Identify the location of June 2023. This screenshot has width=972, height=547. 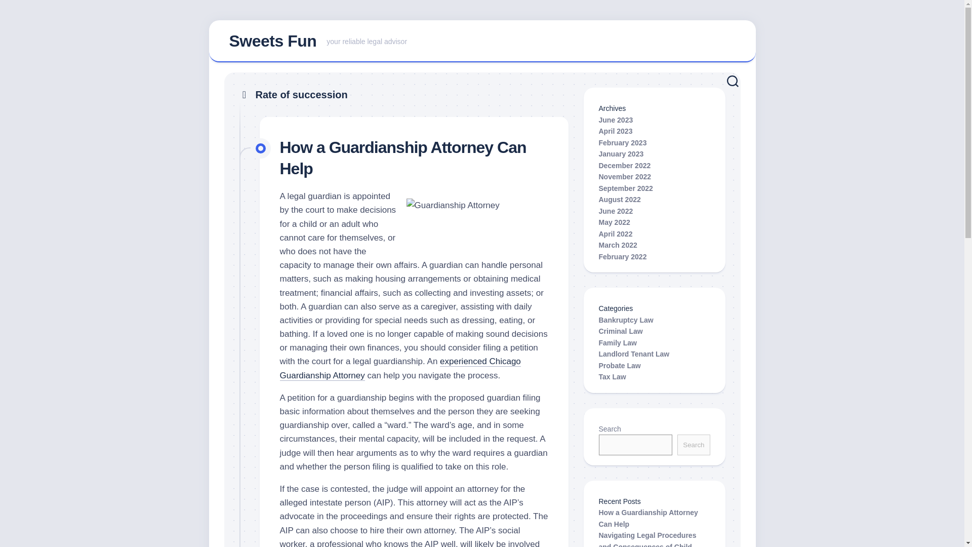
(272, 41).